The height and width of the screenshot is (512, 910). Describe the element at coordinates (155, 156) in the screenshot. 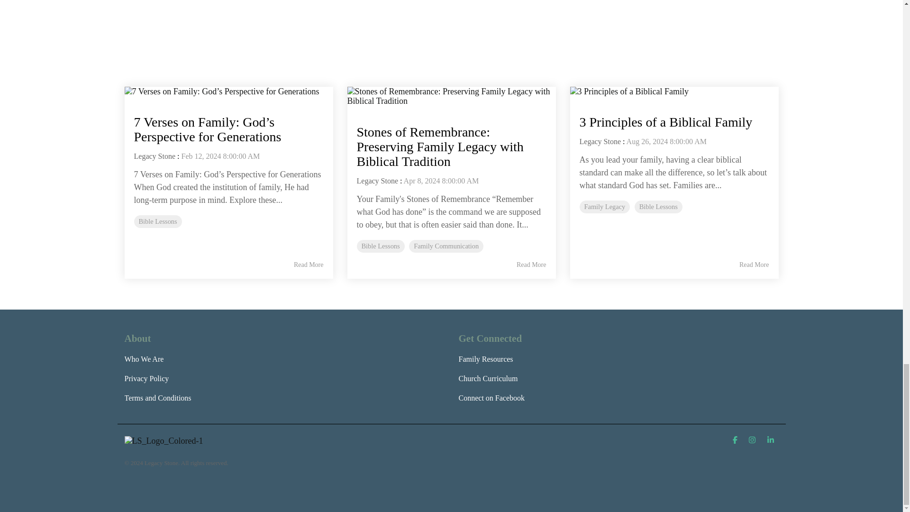

I see `Legacy Stone` at that location.